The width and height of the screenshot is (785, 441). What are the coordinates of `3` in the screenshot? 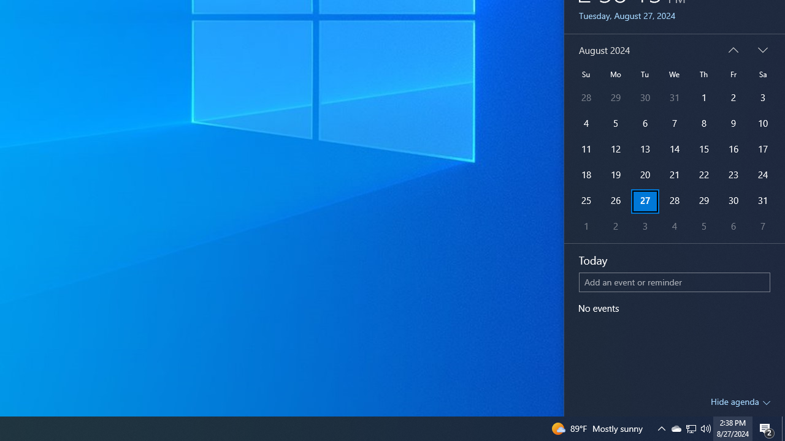 It's located at (645, 227).